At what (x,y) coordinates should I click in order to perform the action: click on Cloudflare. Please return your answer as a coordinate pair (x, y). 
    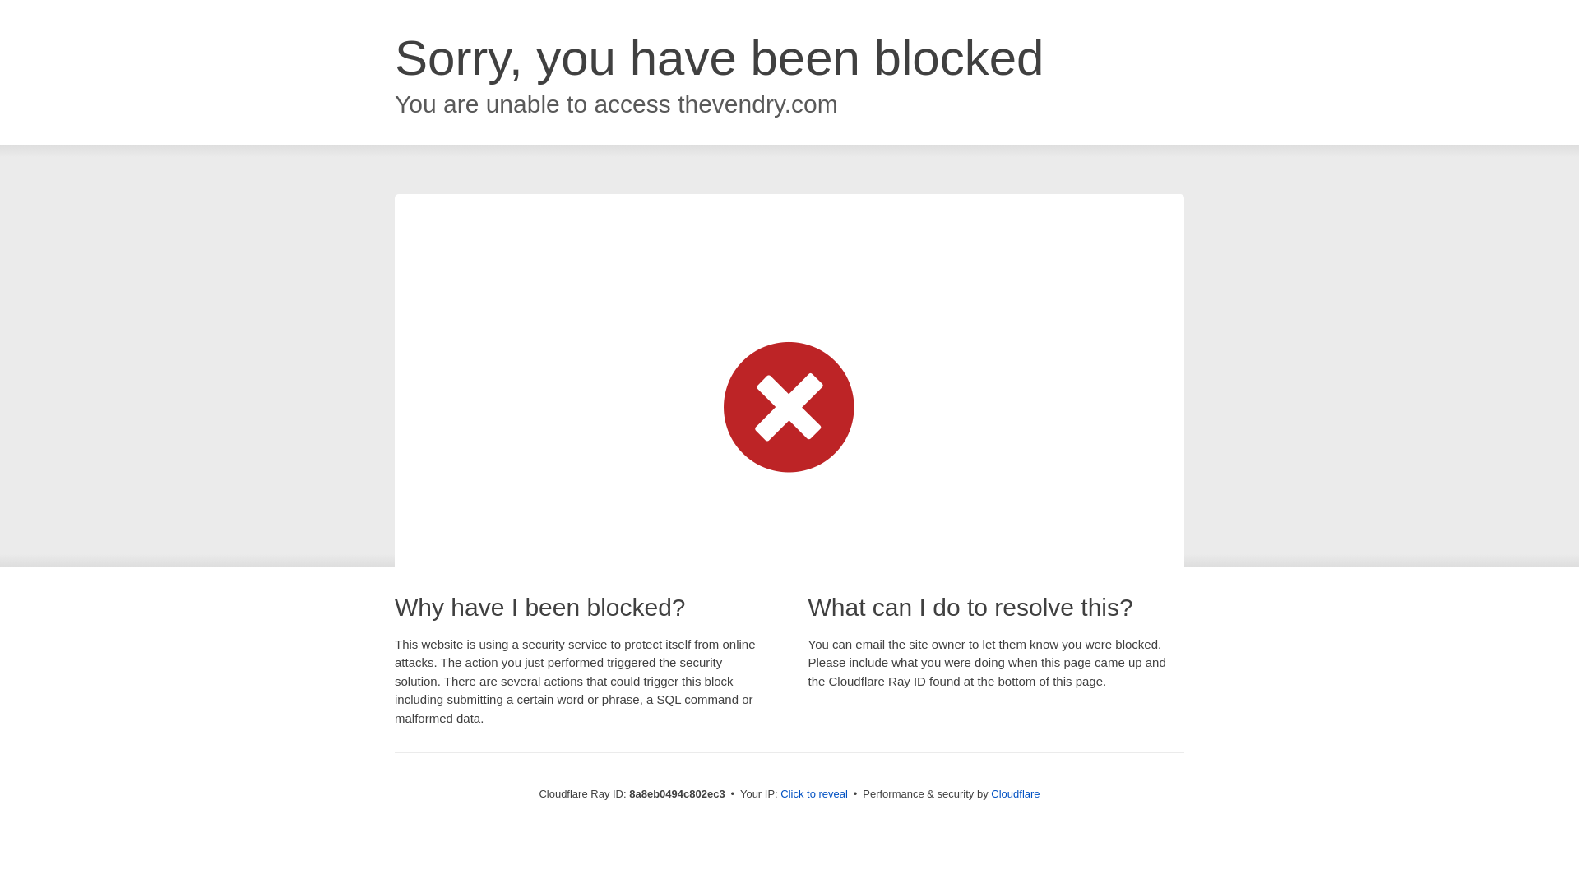
    Looking at the image, I should click on (1015, 793).